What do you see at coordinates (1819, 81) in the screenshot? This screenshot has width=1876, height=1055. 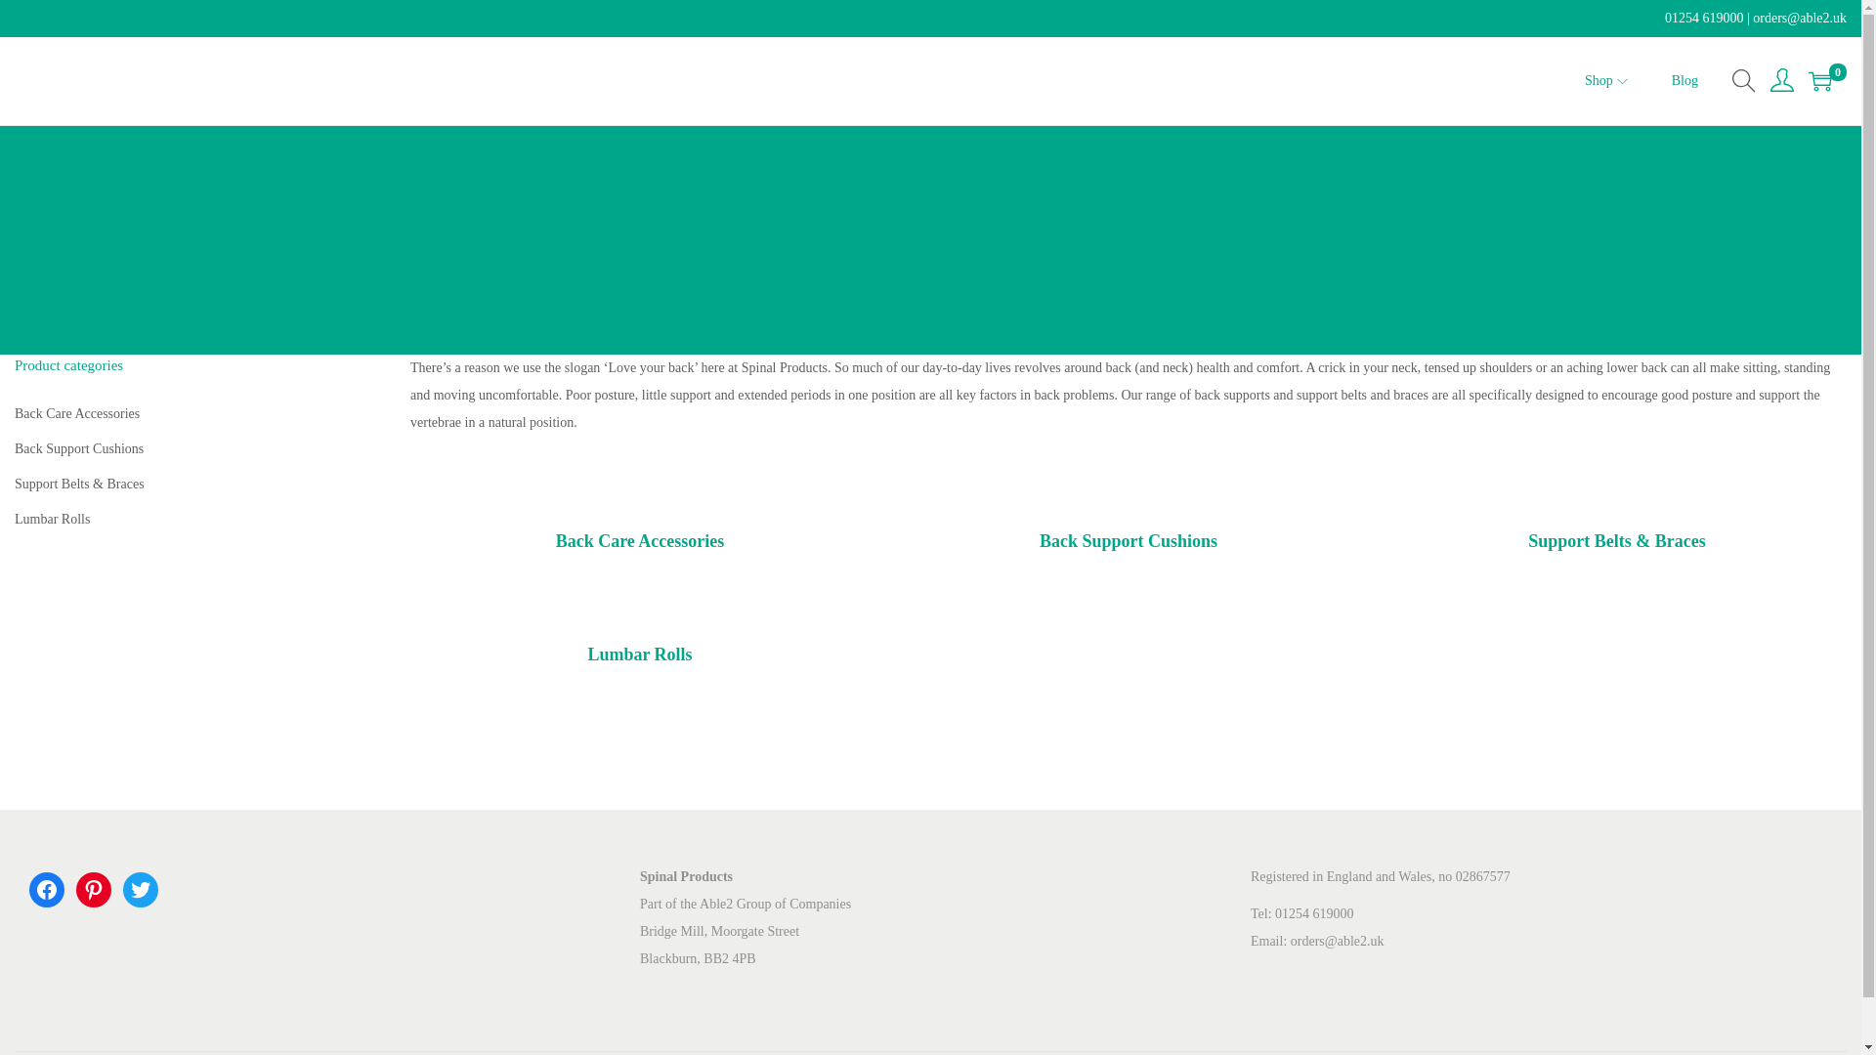 I see `0` at bounding box center [1819, 81].